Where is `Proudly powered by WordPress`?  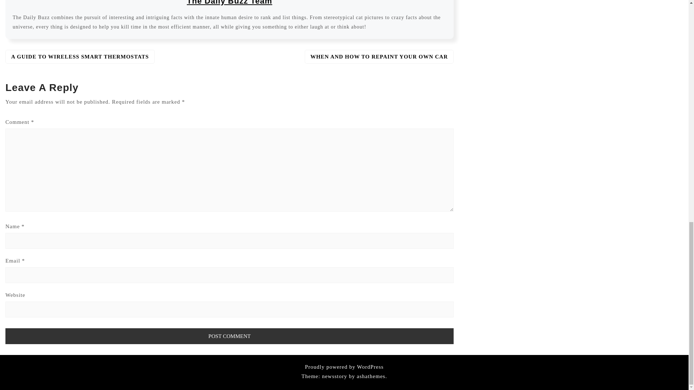
Proudly powered by WordPress is located at coordinates (344, 367).